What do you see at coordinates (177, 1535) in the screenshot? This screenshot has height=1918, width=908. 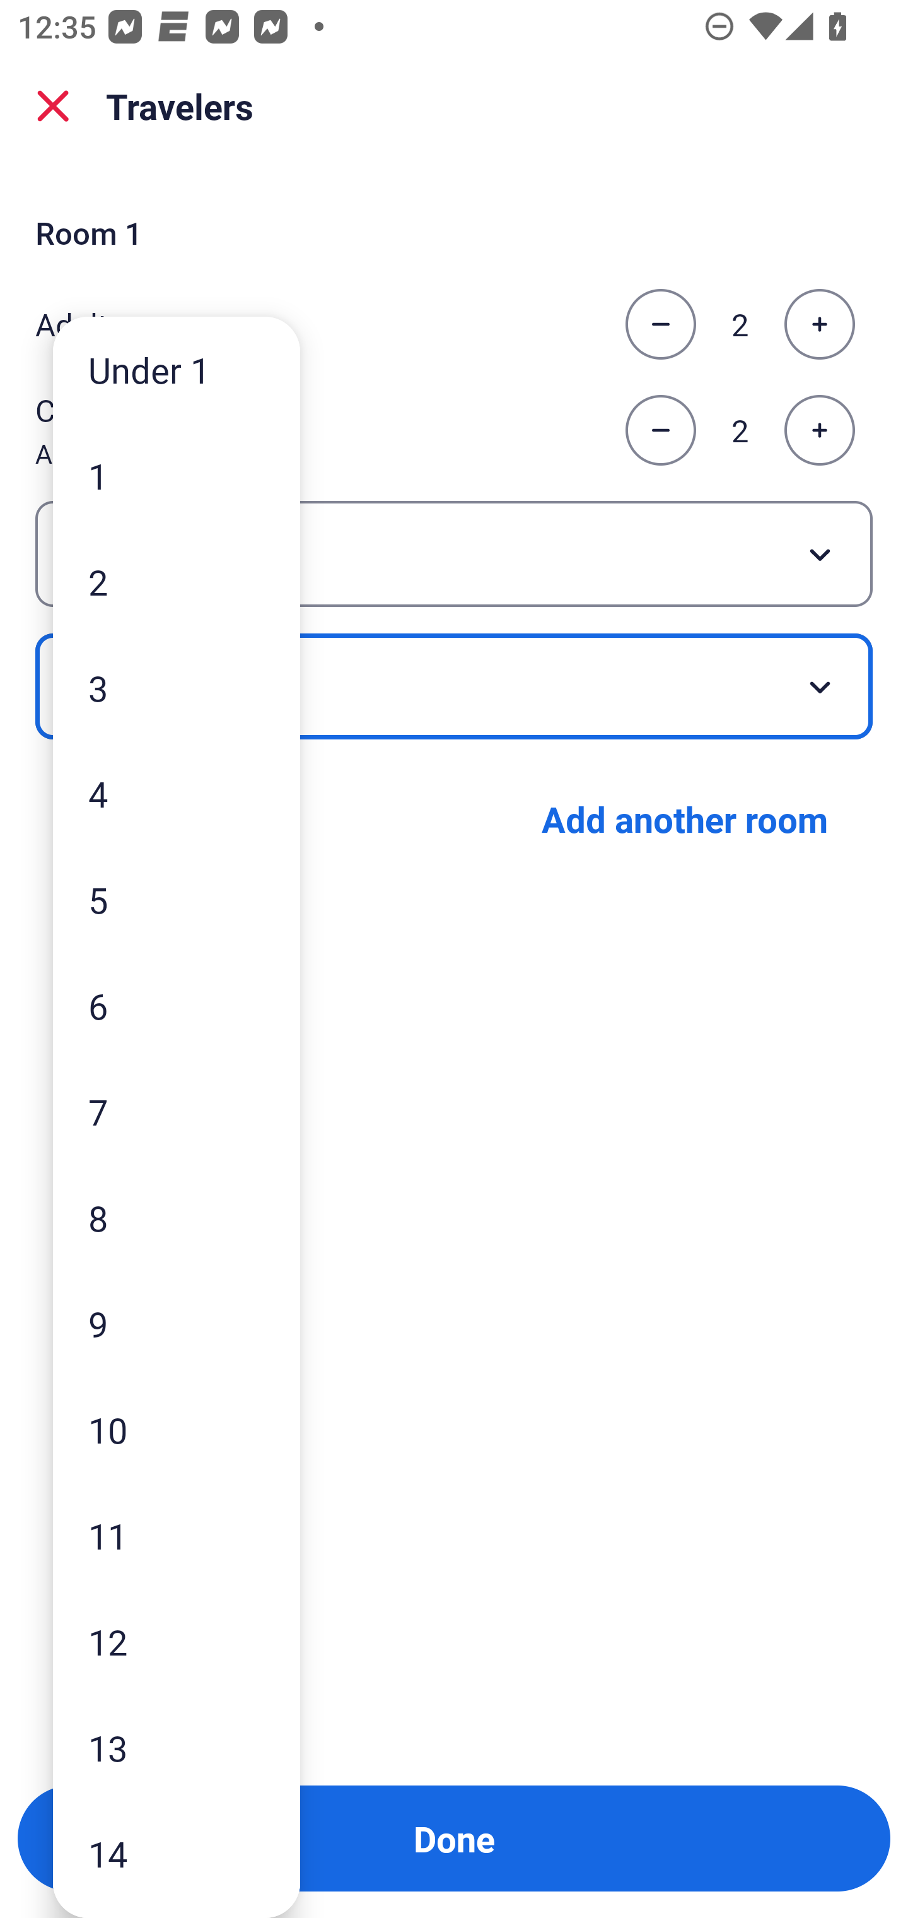 I see `11` at bounding box center [177, 1535].